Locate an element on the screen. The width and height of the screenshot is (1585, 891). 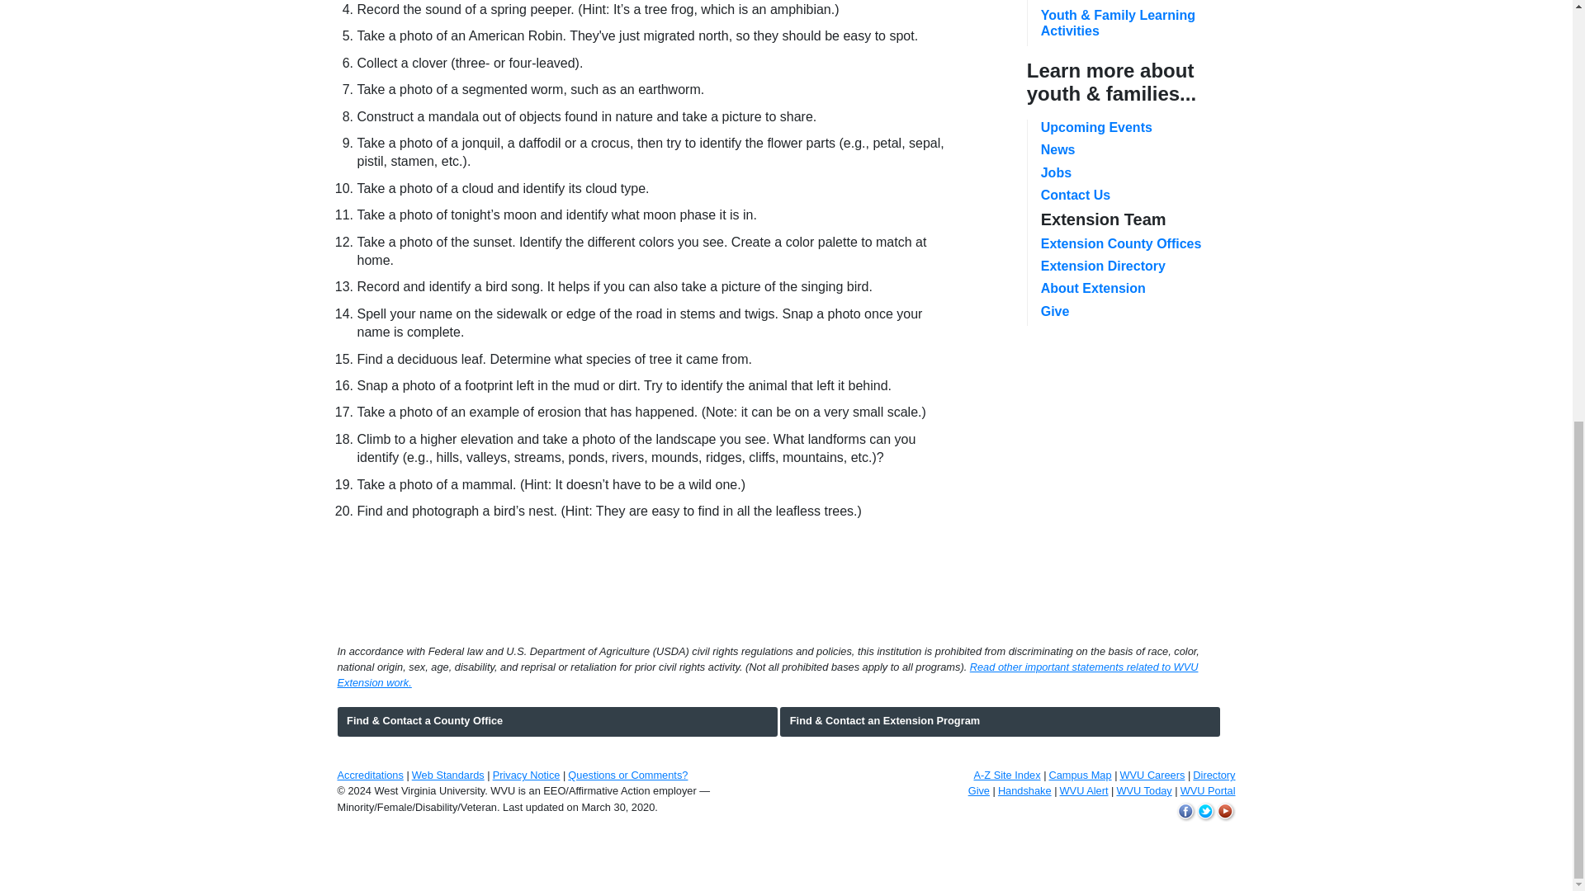
About Extension is located at coordinates (1093, 288).